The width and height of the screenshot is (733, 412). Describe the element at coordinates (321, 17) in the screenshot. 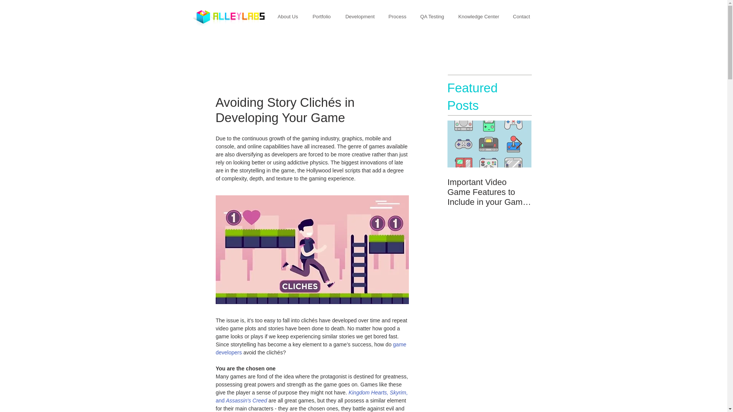

I see `Portfolio` at that location.